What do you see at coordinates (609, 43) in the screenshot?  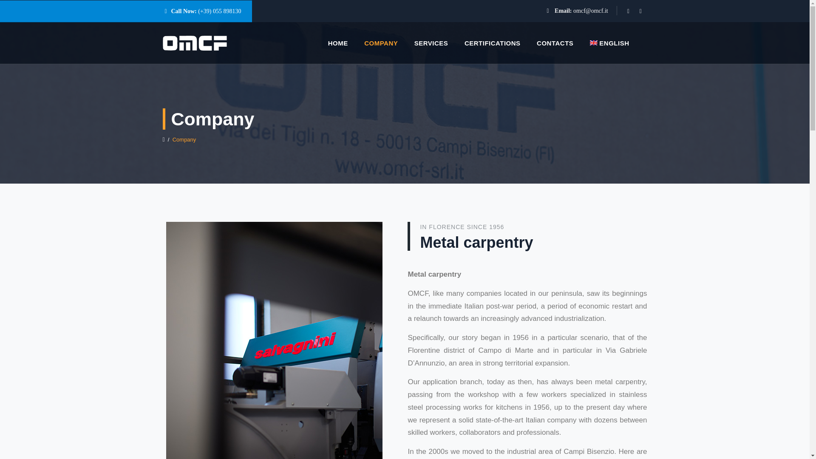 I see `English` at bounding box center [609, 43].